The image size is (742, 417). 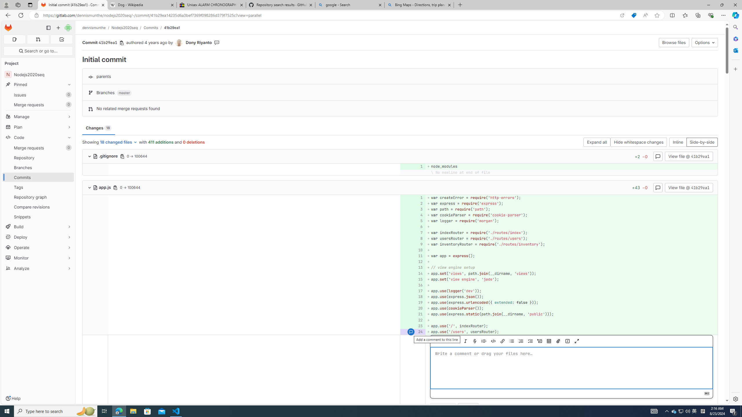 I want to click on Add a comment to this line 14, so click(x=413, y=273).